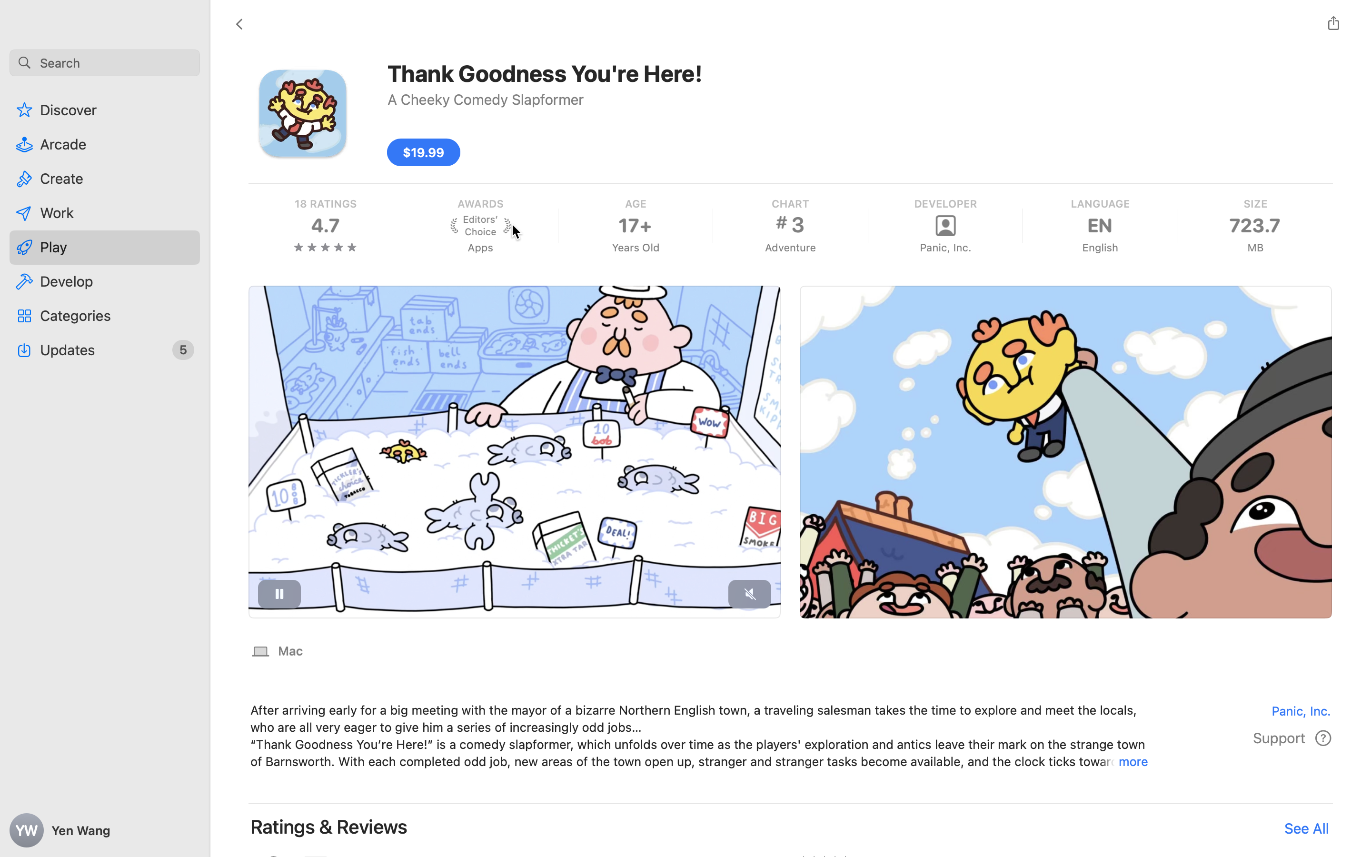 The width and height of the screenshot is (1371, 857). What do you see at coordinates (515, 876) in the screenshot?
I see `4.7, out of 5, 18 Ratings` at bounding box center [515, 876].